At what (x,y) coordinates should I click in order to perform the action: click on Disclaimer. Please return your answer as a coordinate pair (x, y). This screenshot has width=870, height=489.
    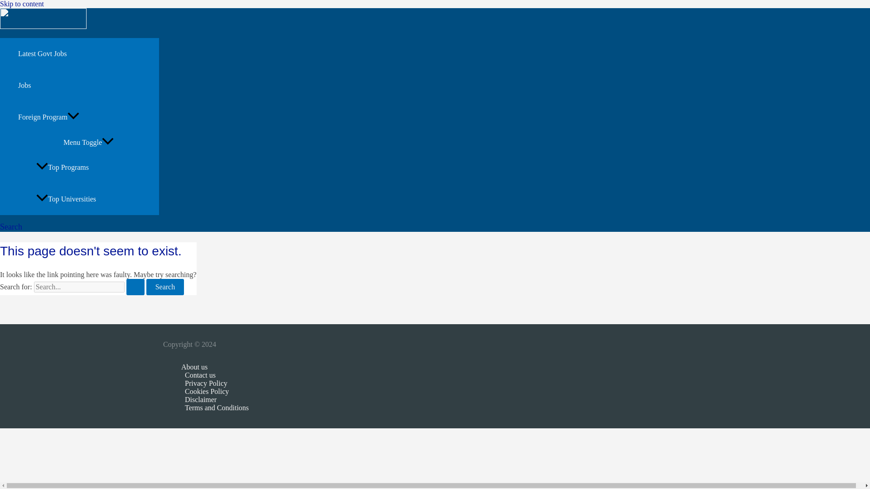
    Looking at the image, I should click on (215, 399).